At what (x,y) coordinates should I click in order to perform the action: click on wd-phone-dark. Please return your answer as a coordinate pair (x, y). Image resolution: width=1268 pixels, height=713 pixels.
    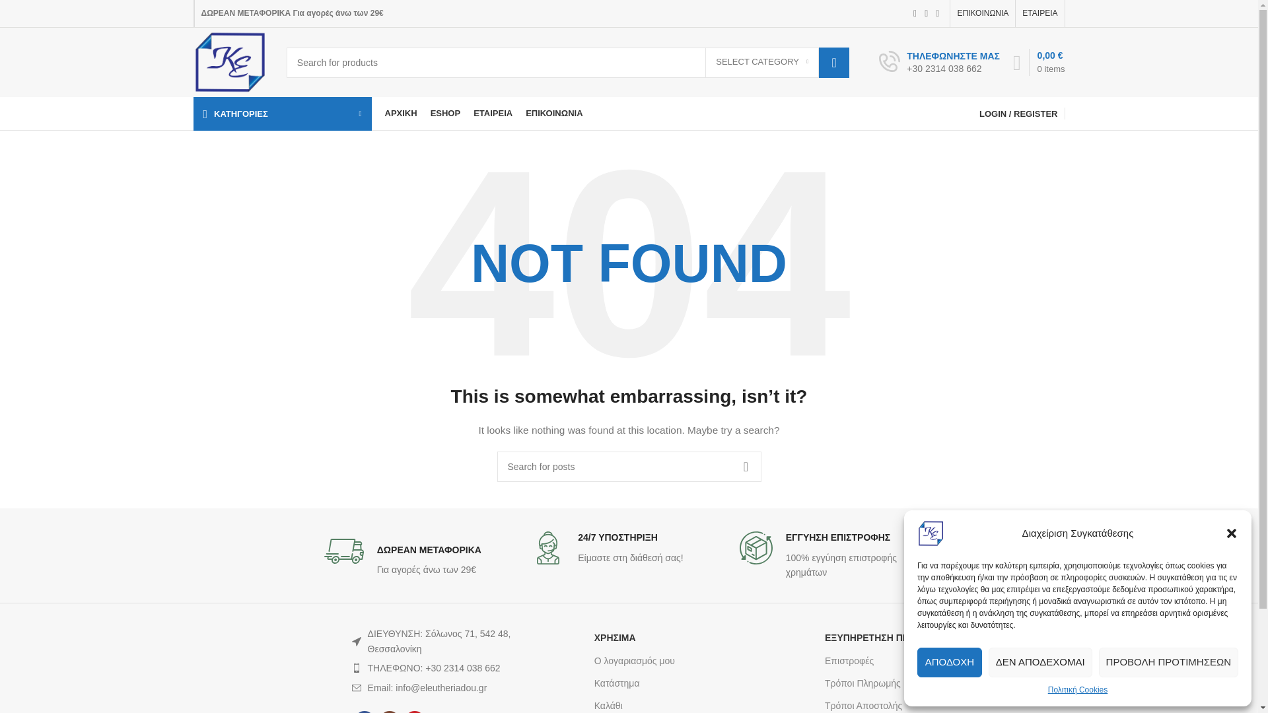
    Looking at the image, I should click on (357, 668).